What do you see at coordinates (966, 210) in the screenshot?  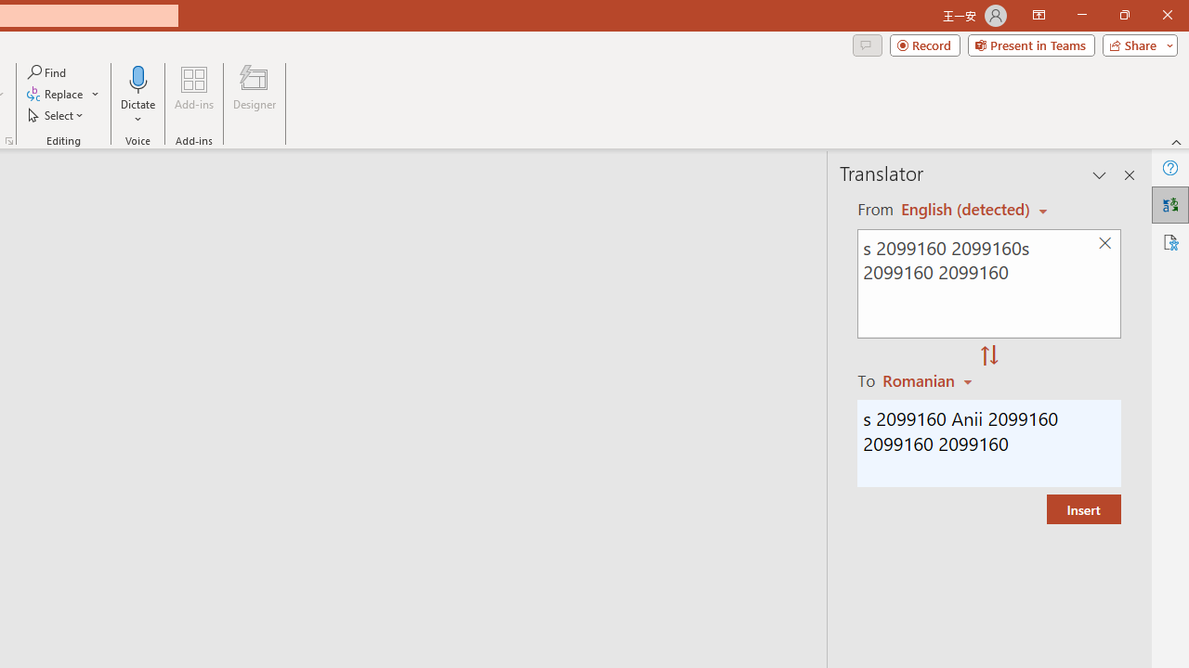 I see `Czech (detected)` at bounding box center [966, 210].